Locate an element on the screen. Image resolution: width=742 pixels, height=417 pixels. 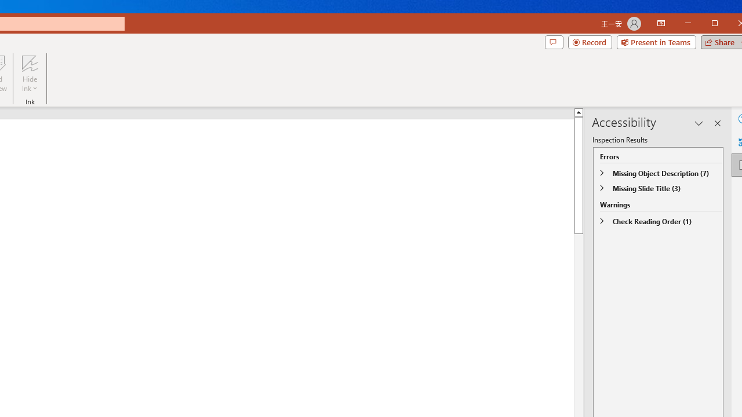
Maximize is located at coordinates (732, 24).